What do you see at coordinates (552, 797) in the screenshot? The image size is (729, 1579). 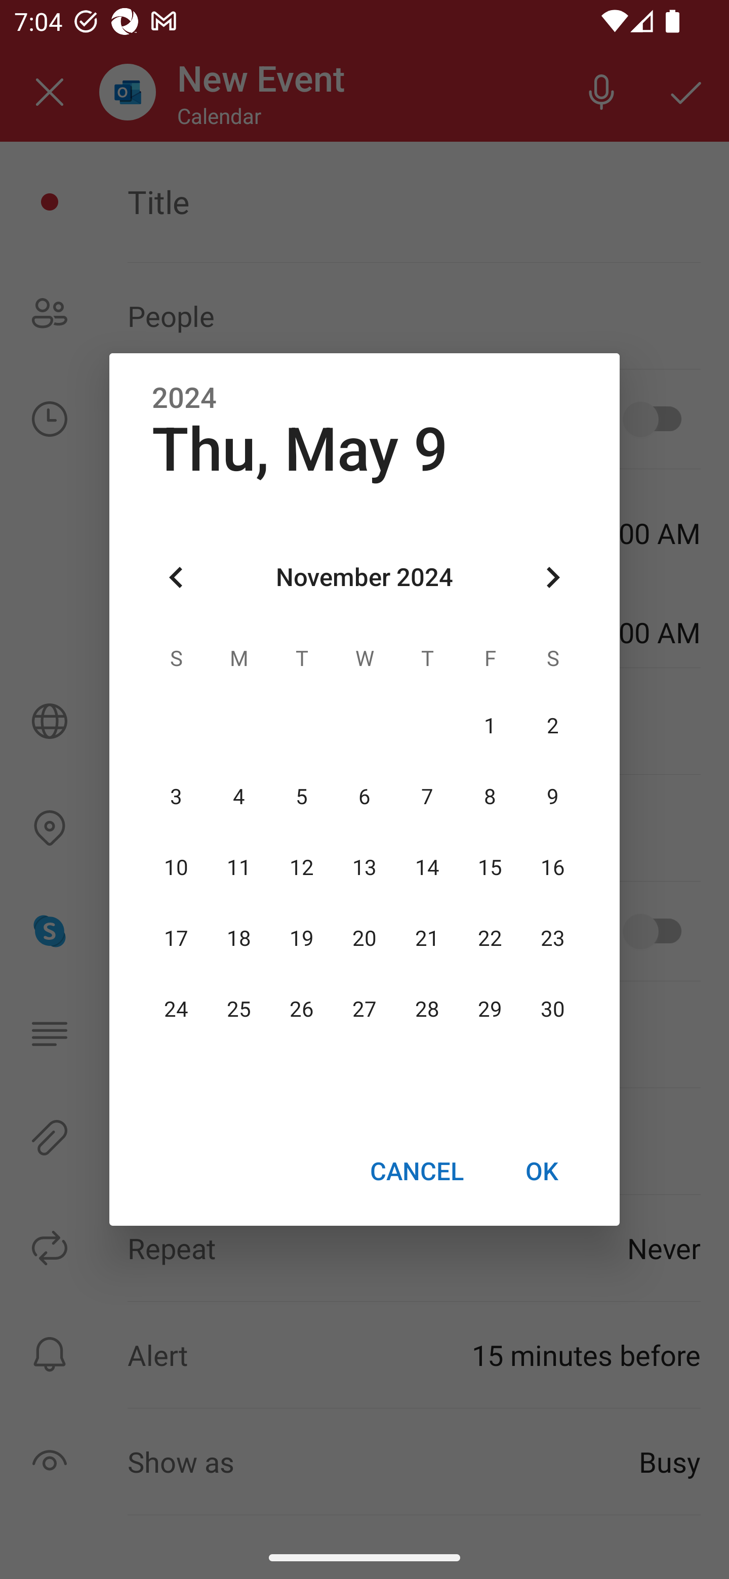 I see `9 09 November 2024` at bounding box center [552, 797].